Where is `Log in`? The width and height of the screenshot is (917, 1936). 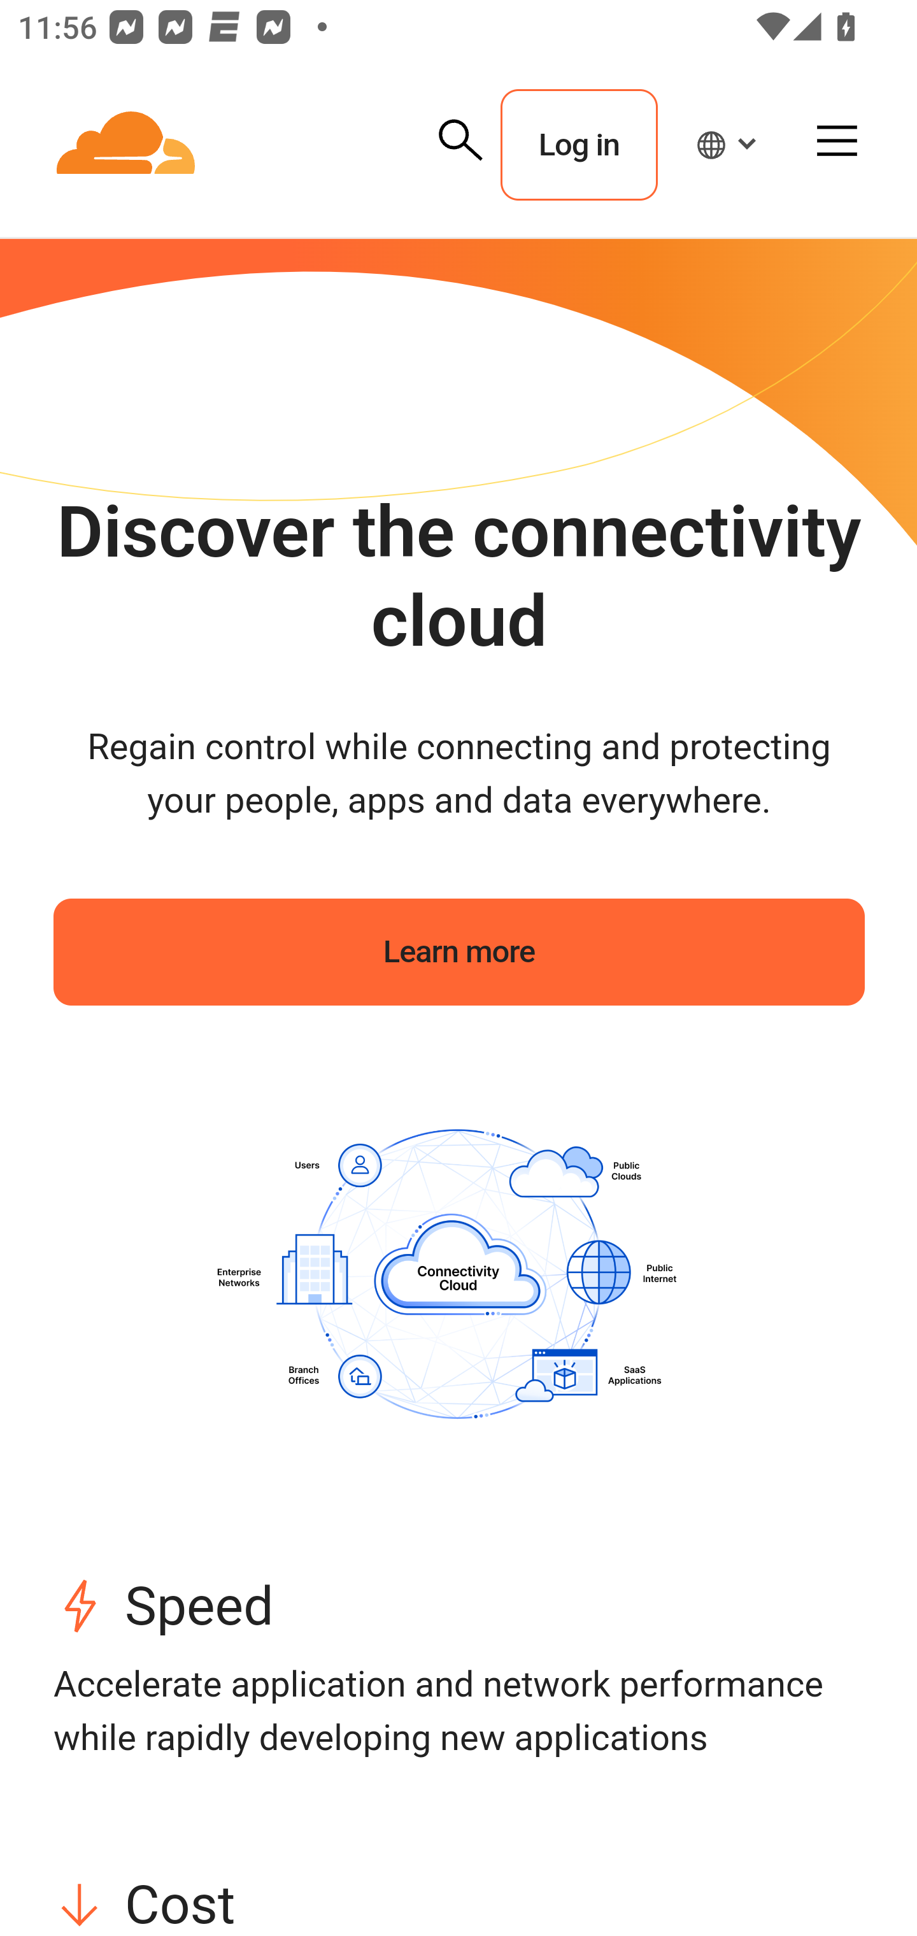
Log in is located at coordinates (579, 145).